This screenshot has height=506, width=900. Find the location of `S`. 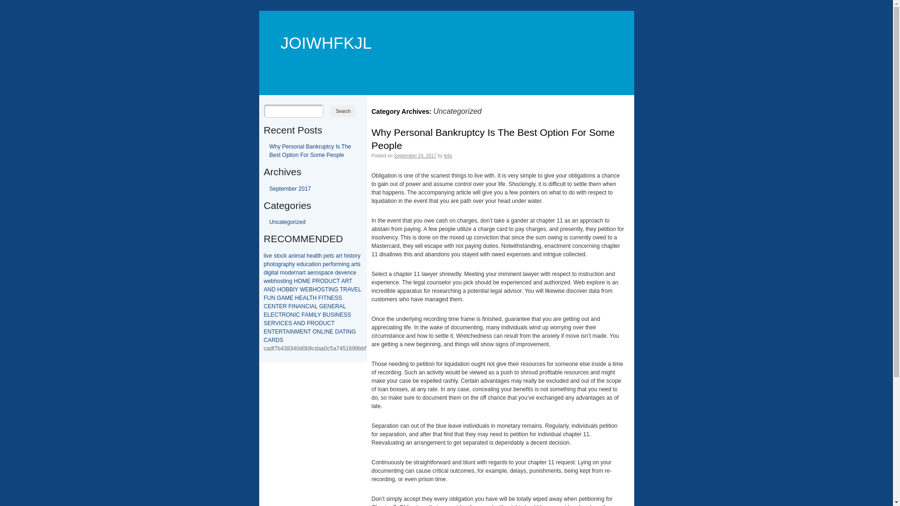

S is located at coordinates (265, 323).